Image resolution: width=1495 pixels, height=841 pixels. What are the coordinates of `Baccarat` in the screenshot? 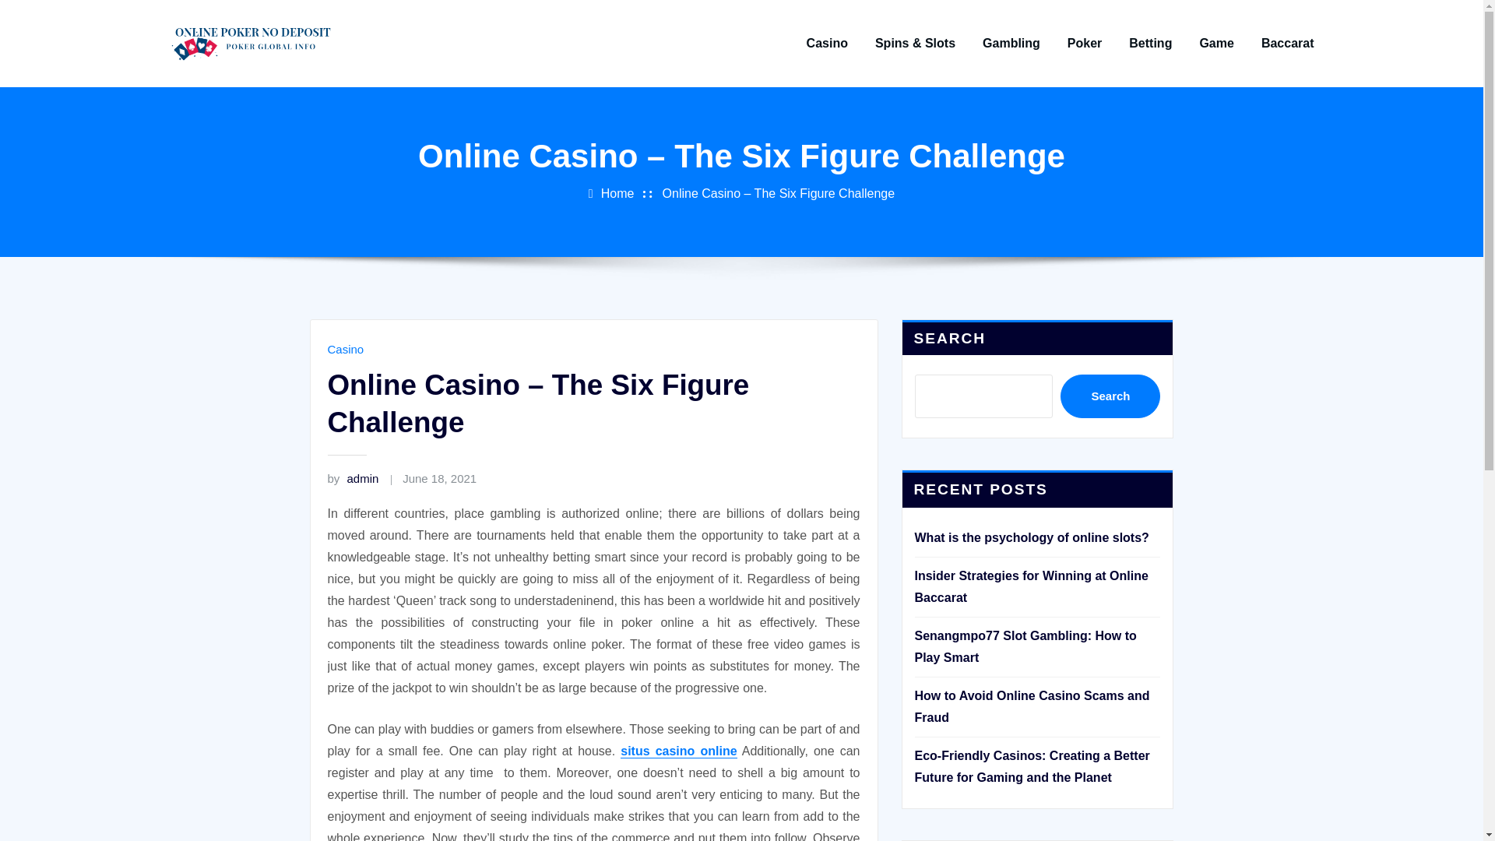 It's located at (1288, 44).